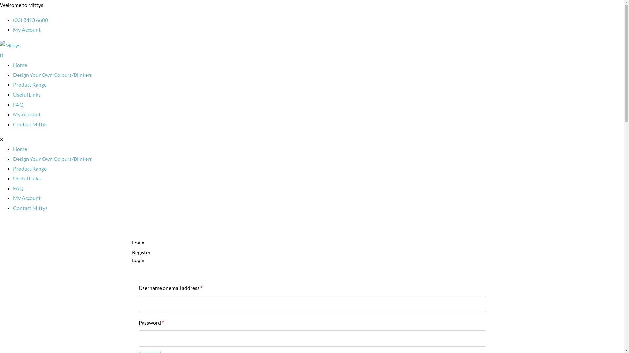 This screenshot has height=353, width=629. What do you see at coordinates (18, 188) in the screenshot?
I see `FAQ` at bounding box center [18, 188].